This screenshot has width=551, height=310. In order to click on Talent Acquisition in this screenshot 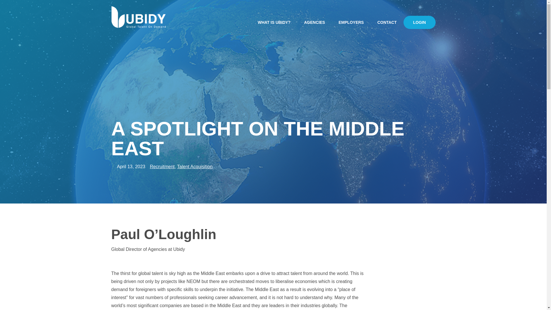, I will do `click(195, 166)`.